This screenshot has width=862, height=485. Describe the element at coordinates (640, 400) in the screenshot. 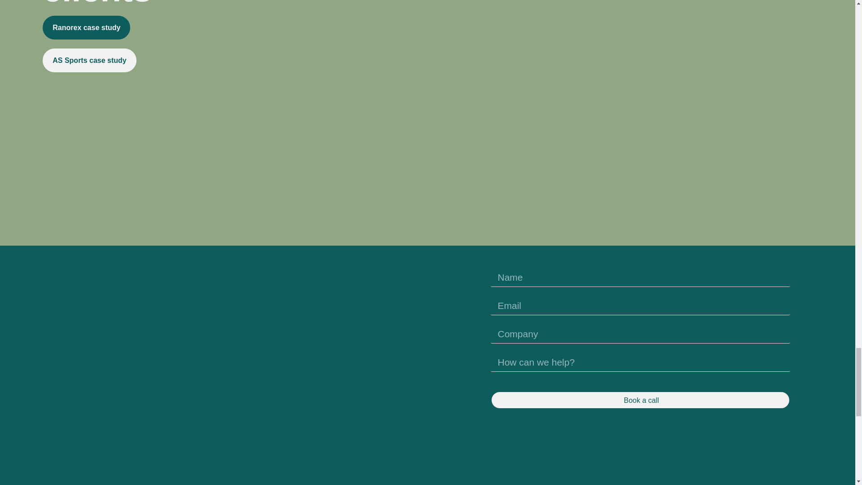

I see `Book a call` at that location.